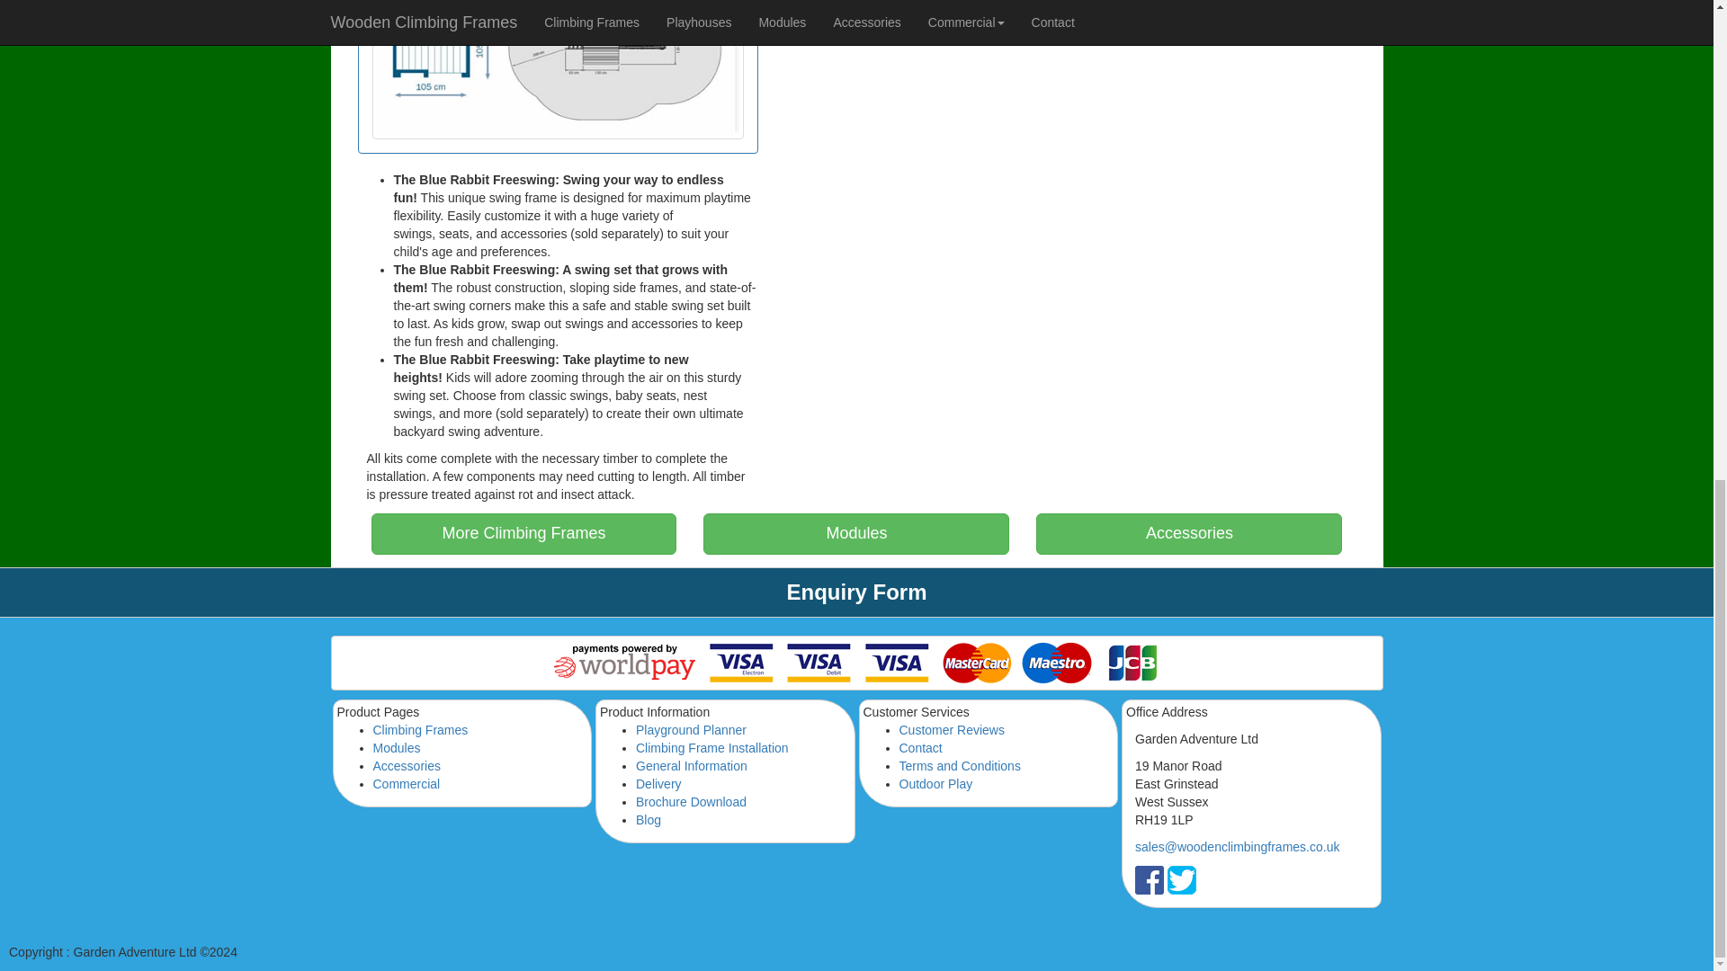 This screenshot has width=1727, height=971. What do you see at coordinates (407, 765) in the screenshot?
I see `Accessories` at bounding box center [407, 765].